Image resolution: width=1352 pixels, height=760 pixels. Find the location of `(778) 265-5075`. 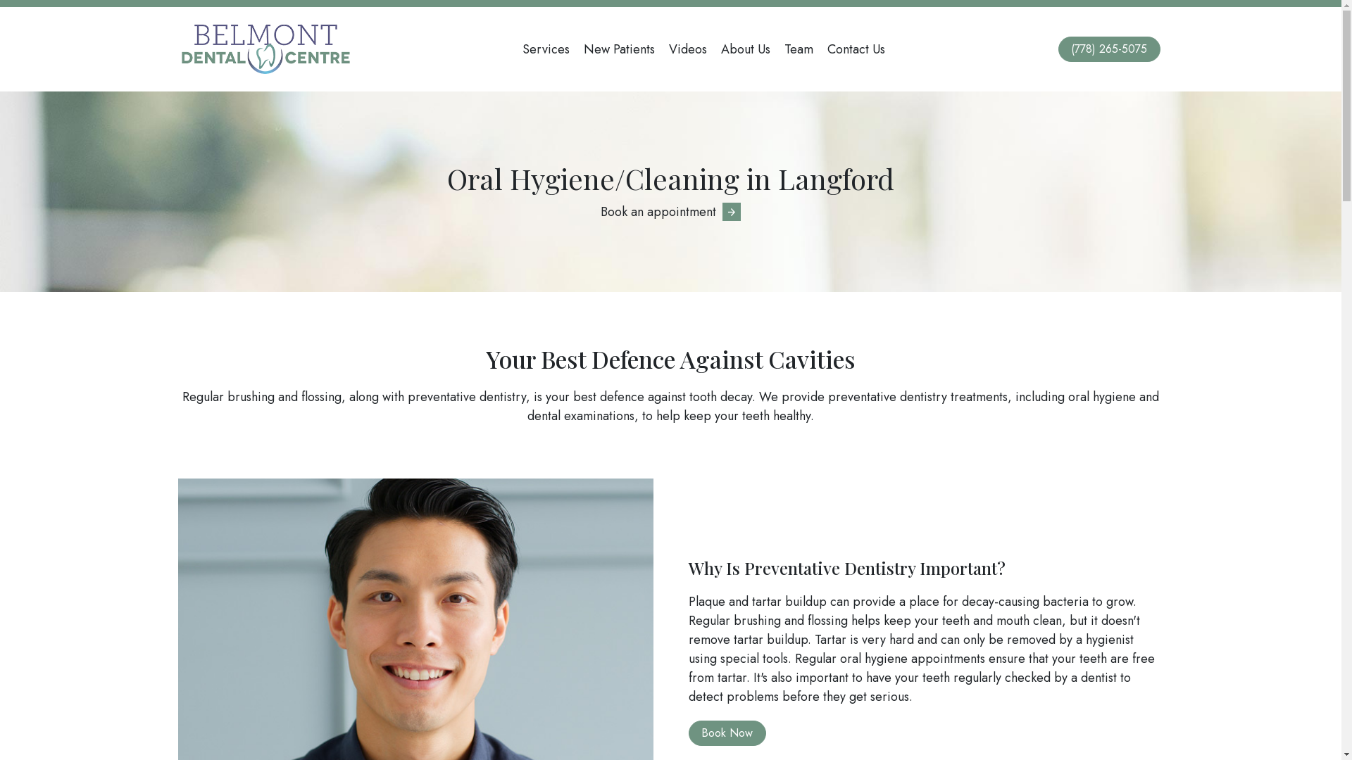

(778) 265-5075 is located at coordinates (1108, 49).